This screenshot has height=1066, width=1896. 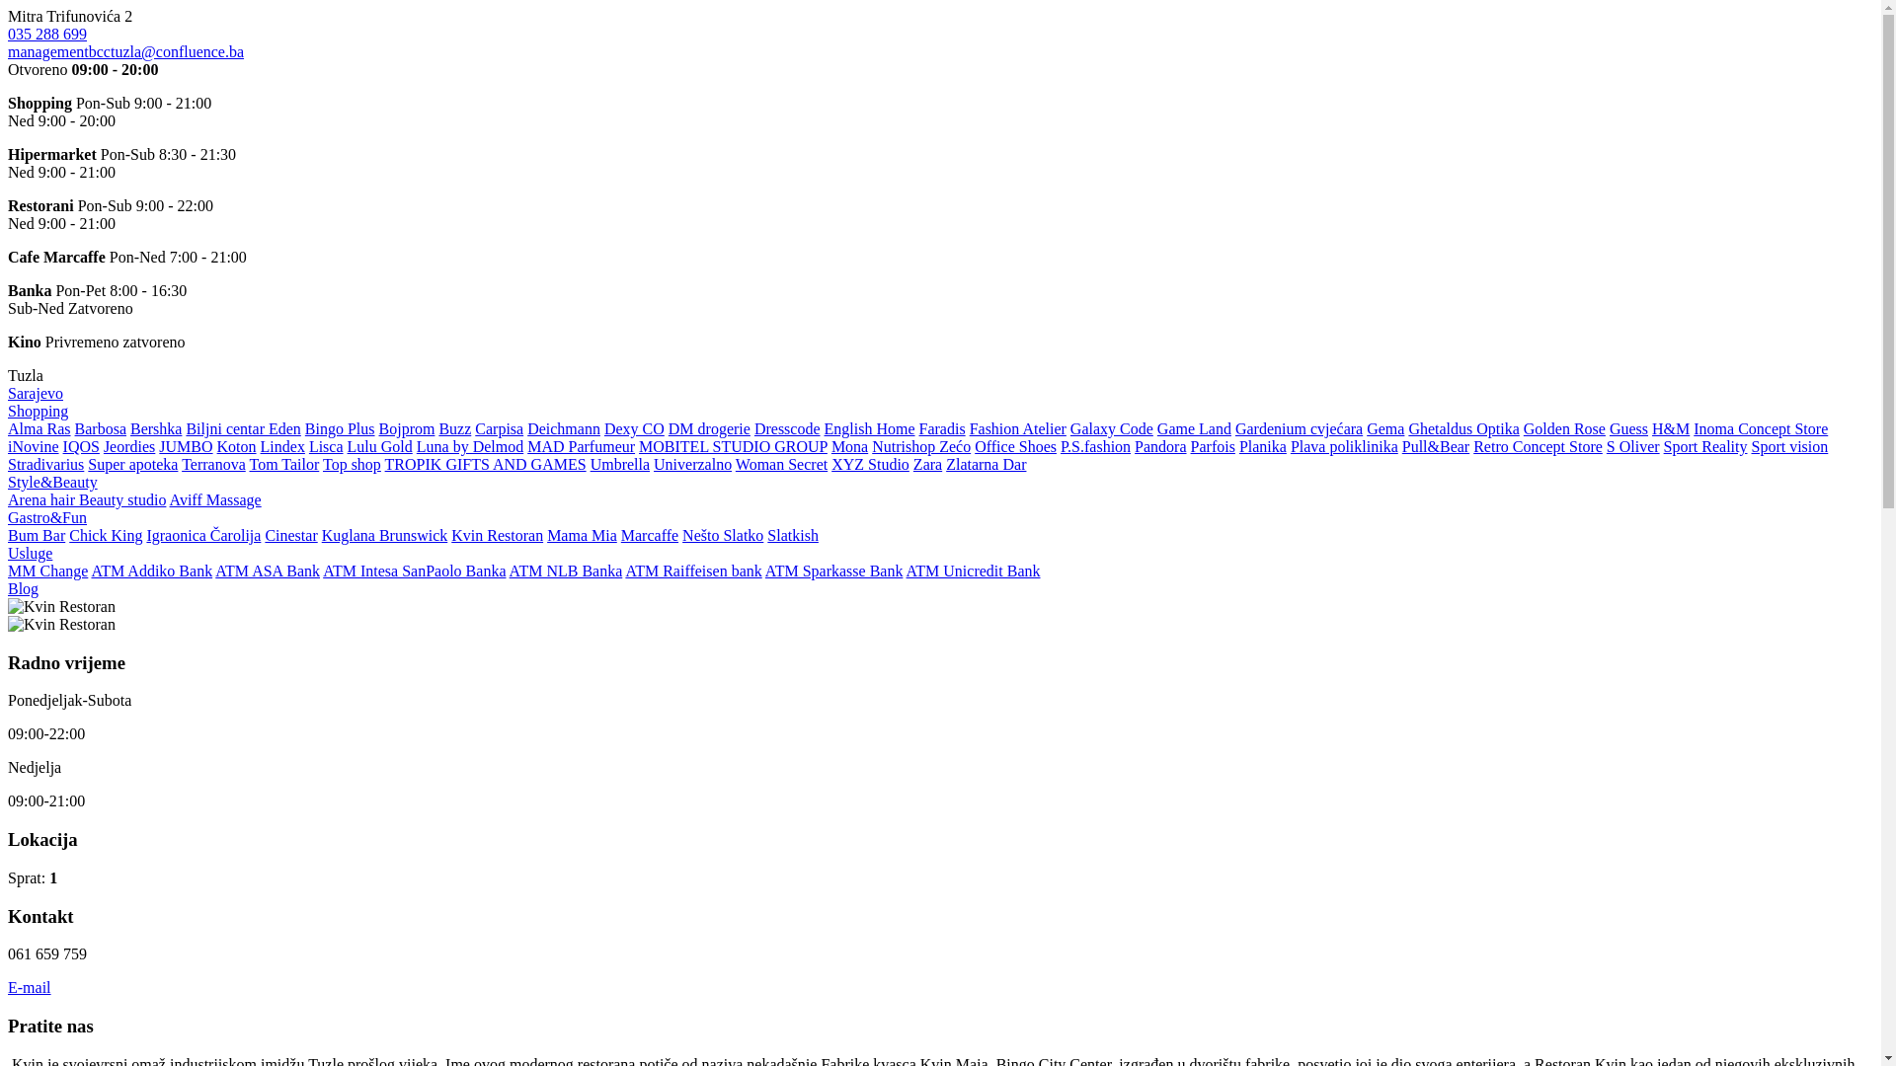 I want to click on Buzz, so click(x=454, y=428).